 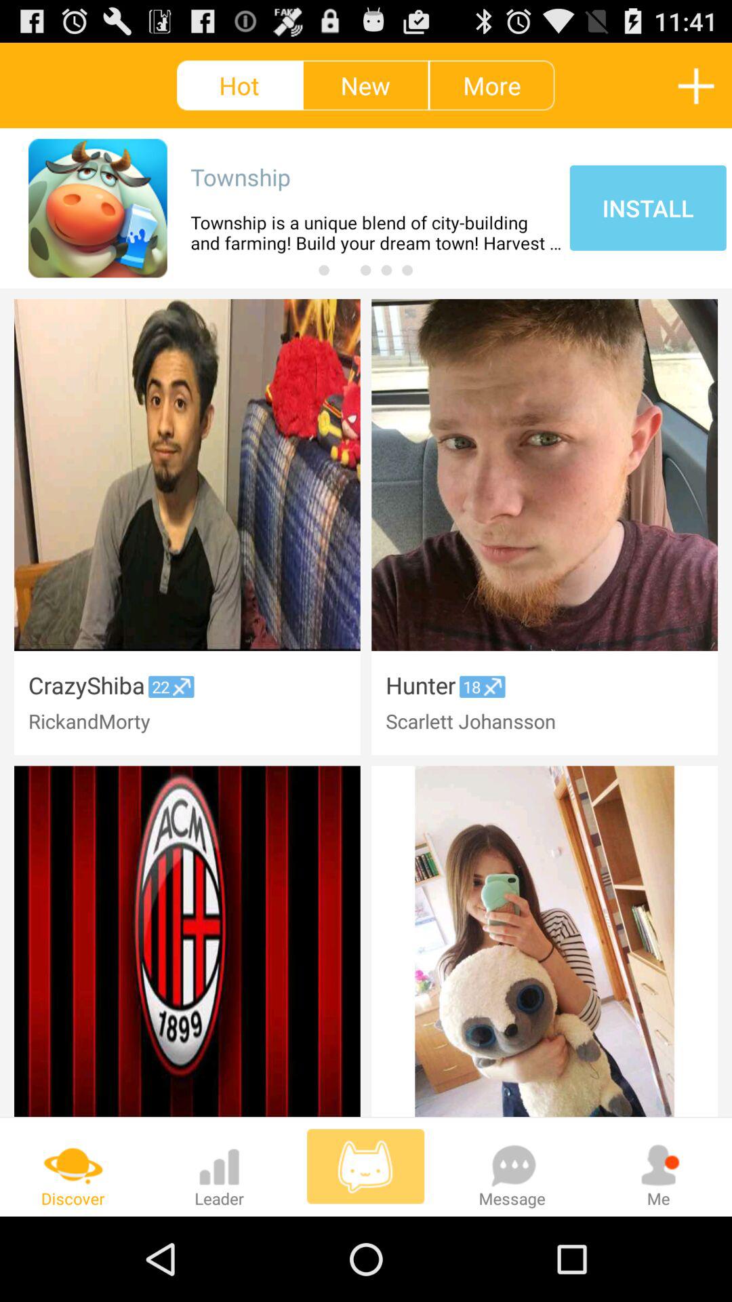 What do you see at coordinates (512, 1166) in the screenshot?
I see `select message in the bottom` at bounding box center [512, 1166].